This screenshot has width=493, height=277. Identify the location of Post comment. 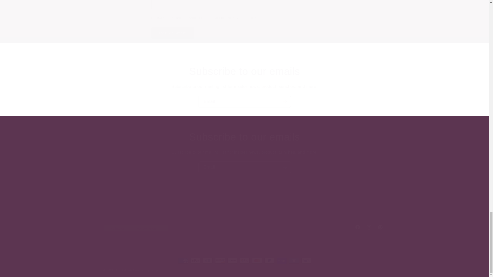
(173, 33).